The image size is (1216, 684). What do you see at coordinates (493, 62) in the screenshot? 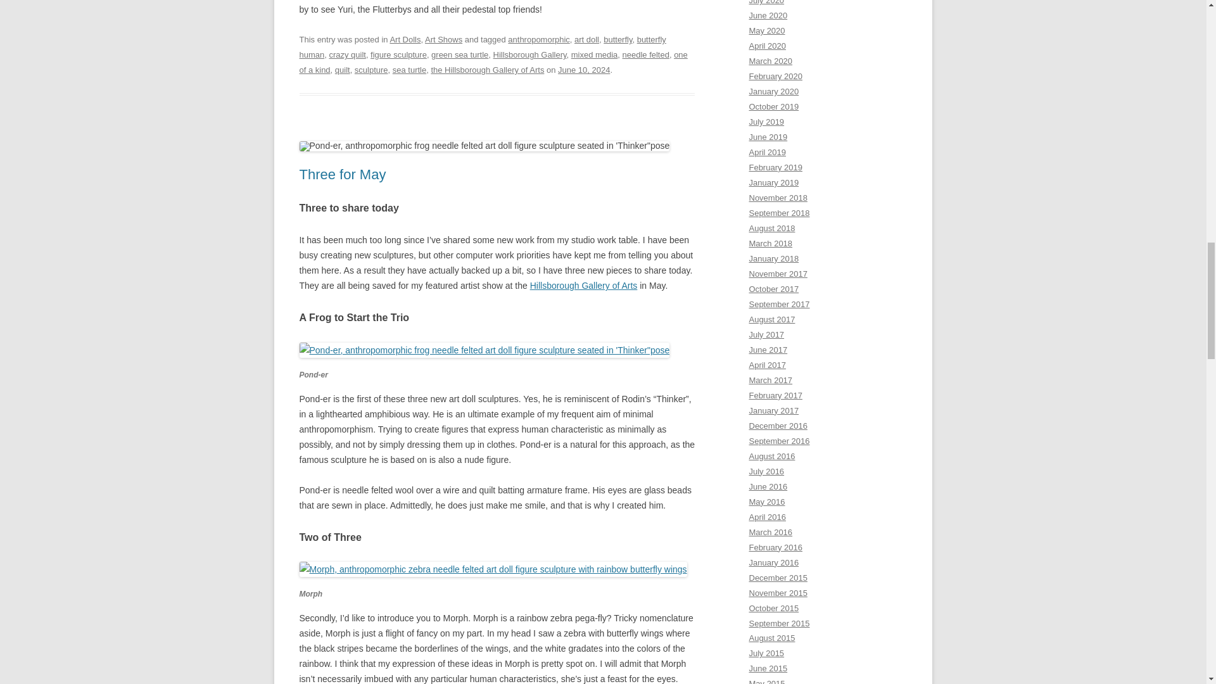
I see `one of a kind` at bounding box center [493, 62].